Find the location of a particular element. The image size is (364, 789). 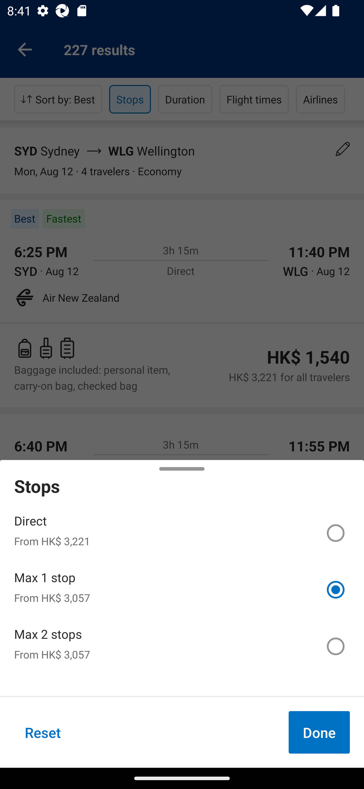

Max 2 stops From HK$ 3,057 is located at coordinates (182, 646).